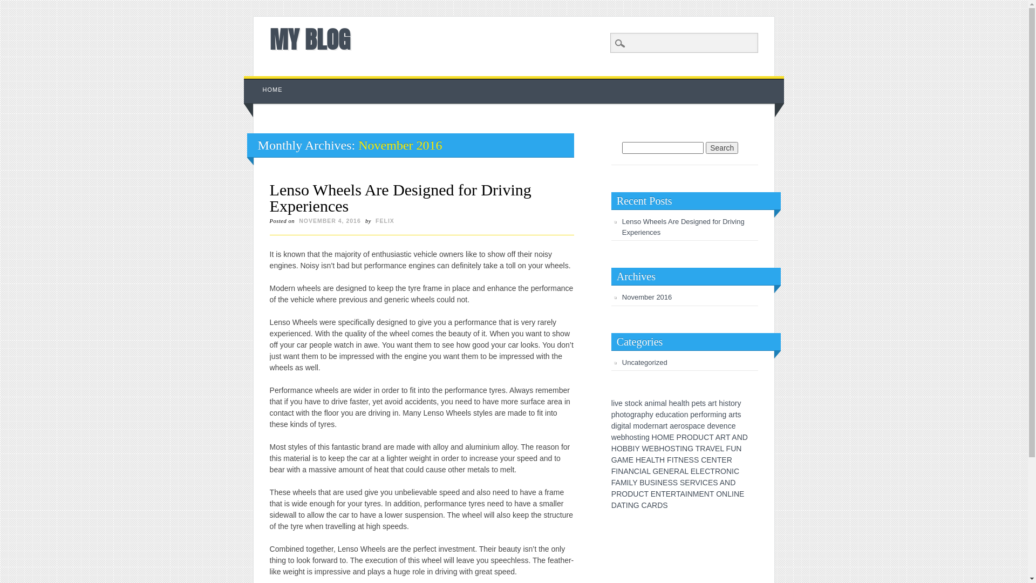 The width and height of the screenshot is (1036, 583). Describe the element at coordinates (703, 426) in the screenshot. I see `e` at that location.